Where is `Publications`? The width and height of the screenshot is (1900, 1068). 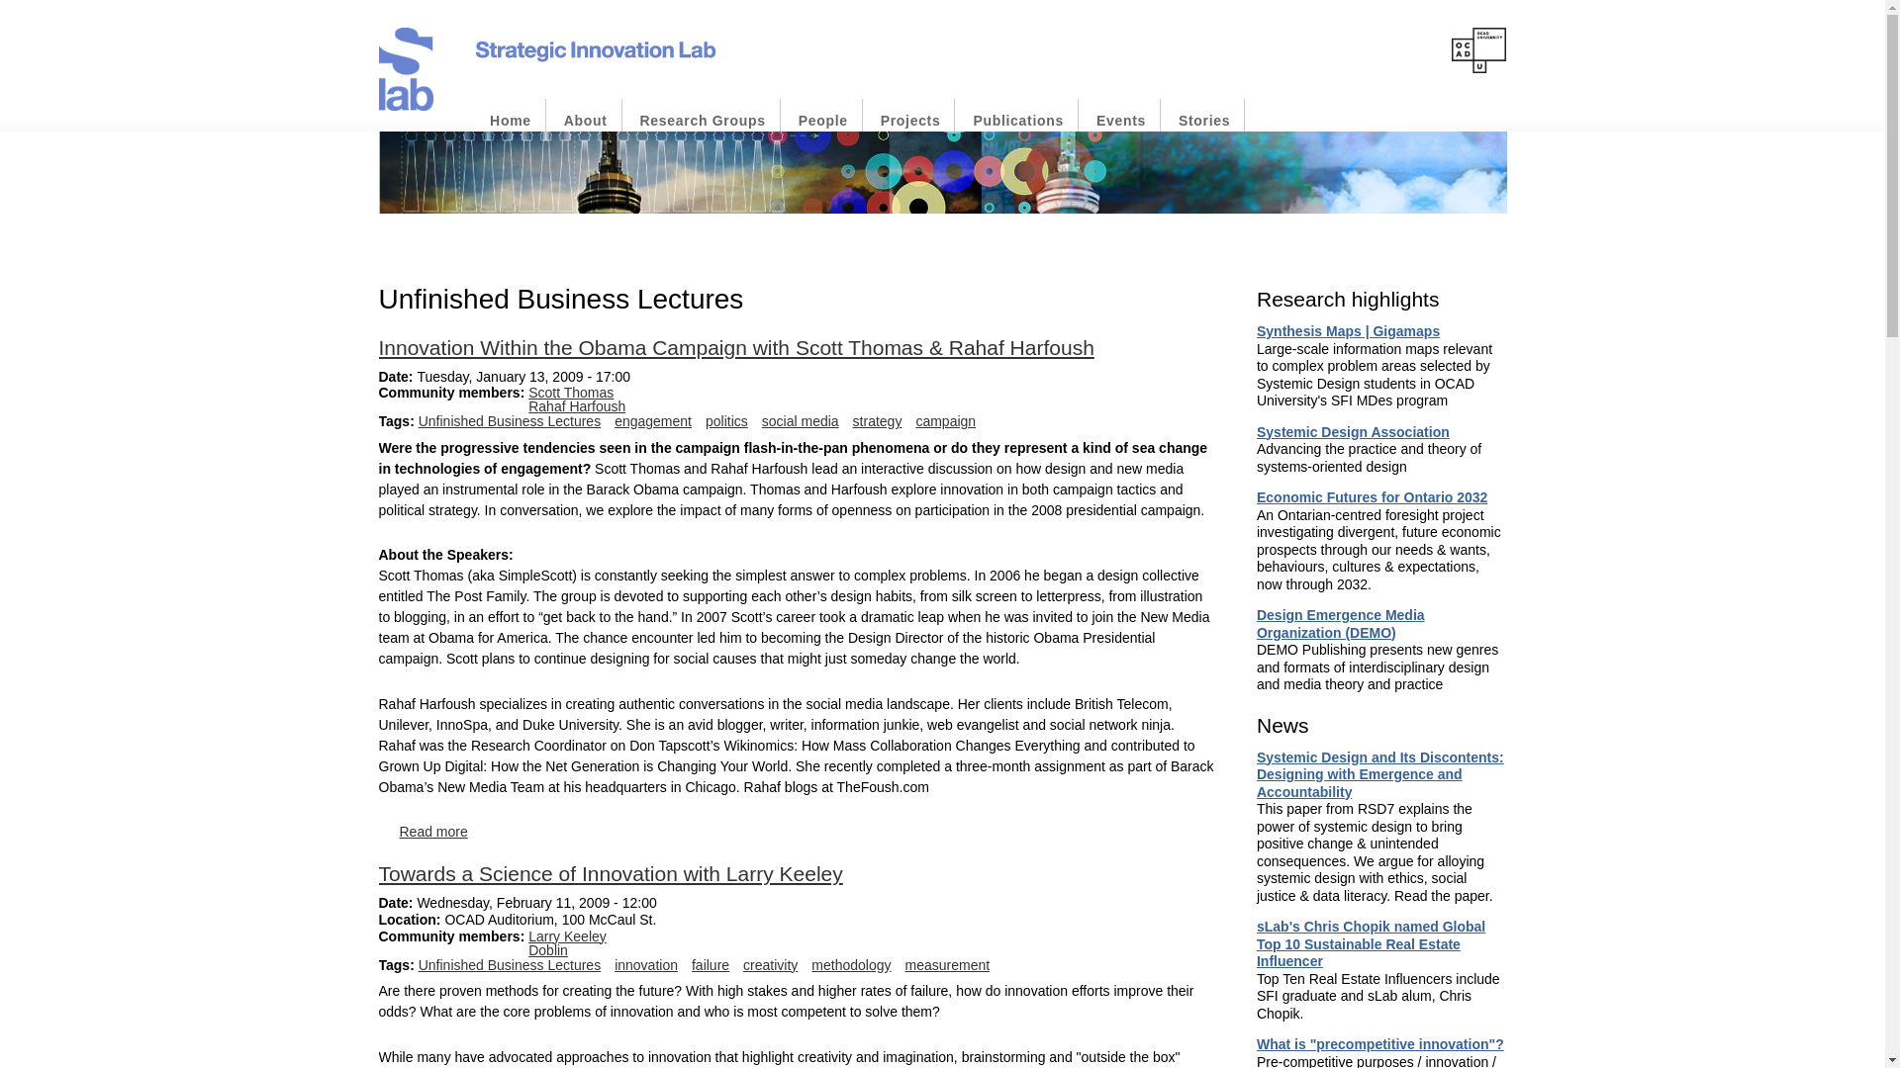
Publications is located at coordinates (1018, 121).